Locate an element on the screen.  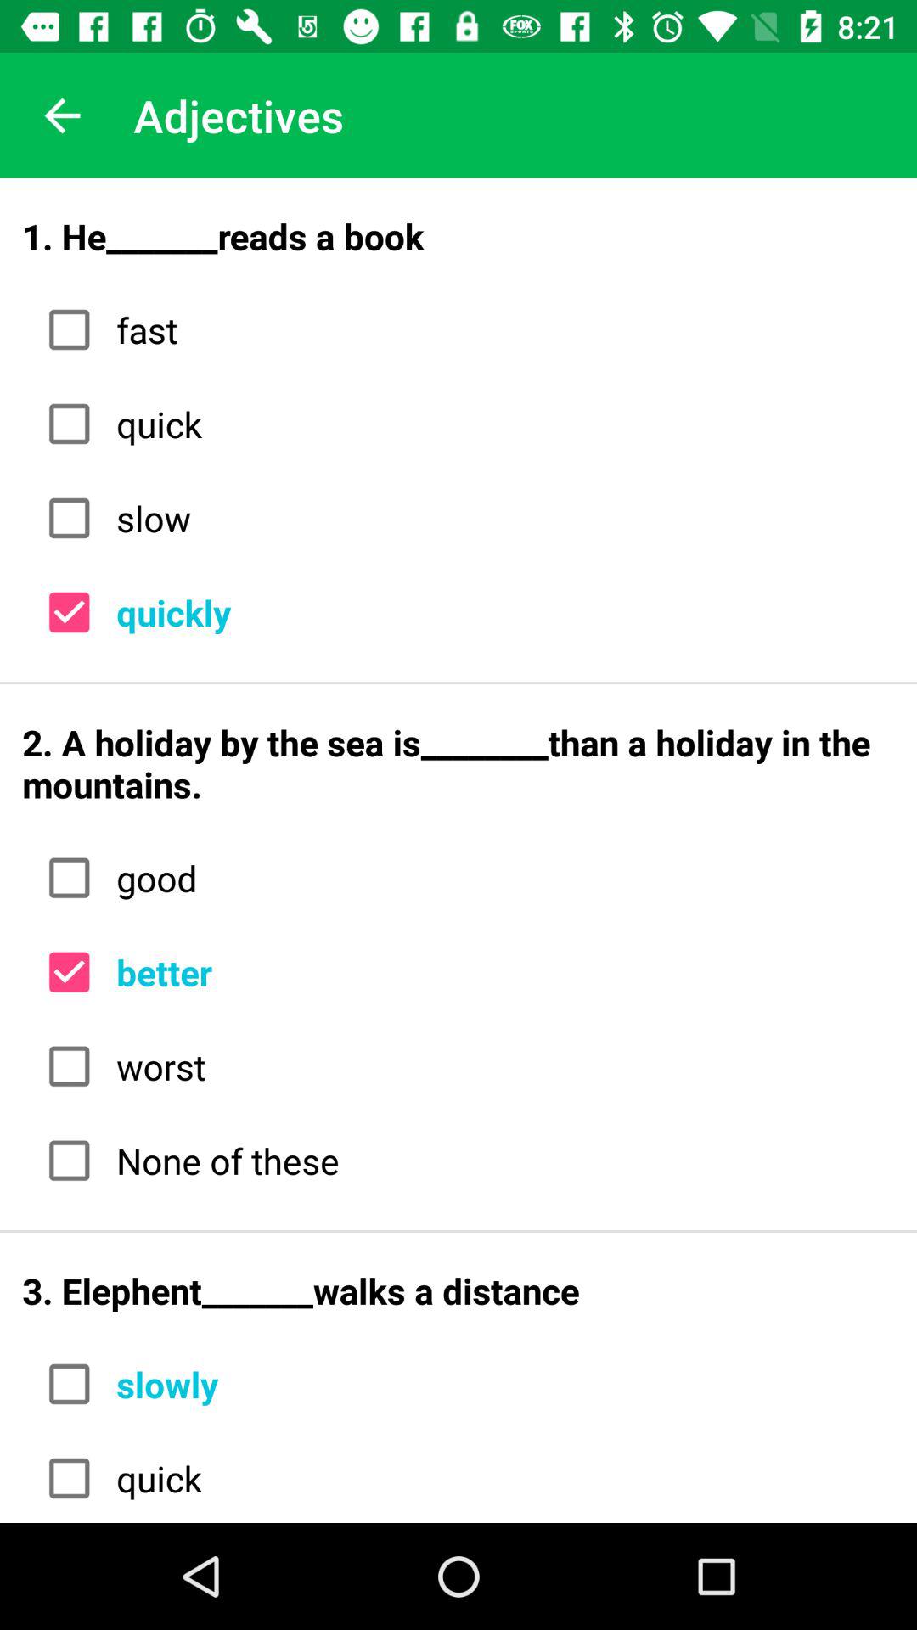
turn off 3 elephent_______walks a icon is located at coordinates (458, 1290).